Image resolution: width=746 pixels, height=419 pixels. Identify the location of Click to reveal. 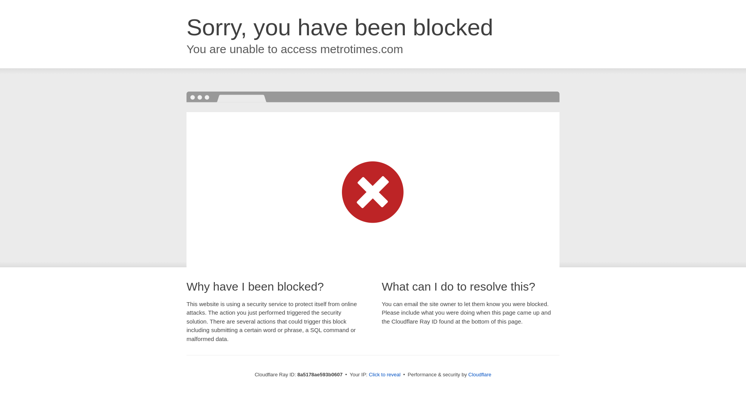
(385, 375).